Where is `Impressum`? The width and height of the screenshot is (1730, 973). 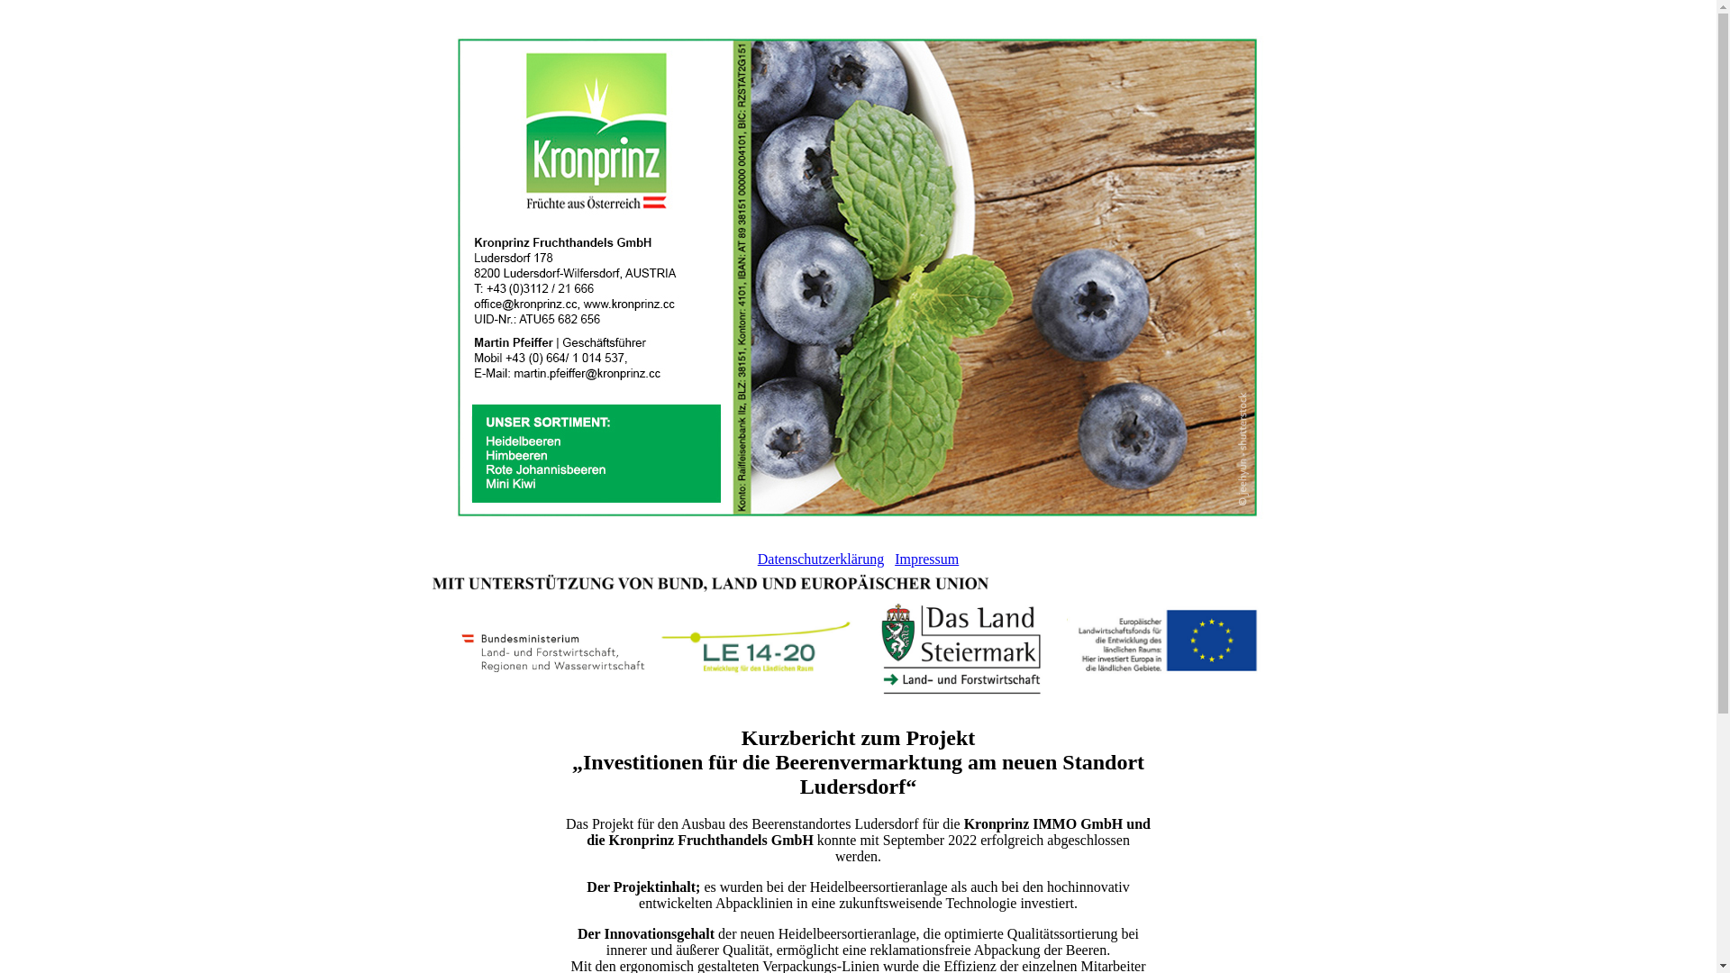 Impressum is located at coordinates (926, 559).